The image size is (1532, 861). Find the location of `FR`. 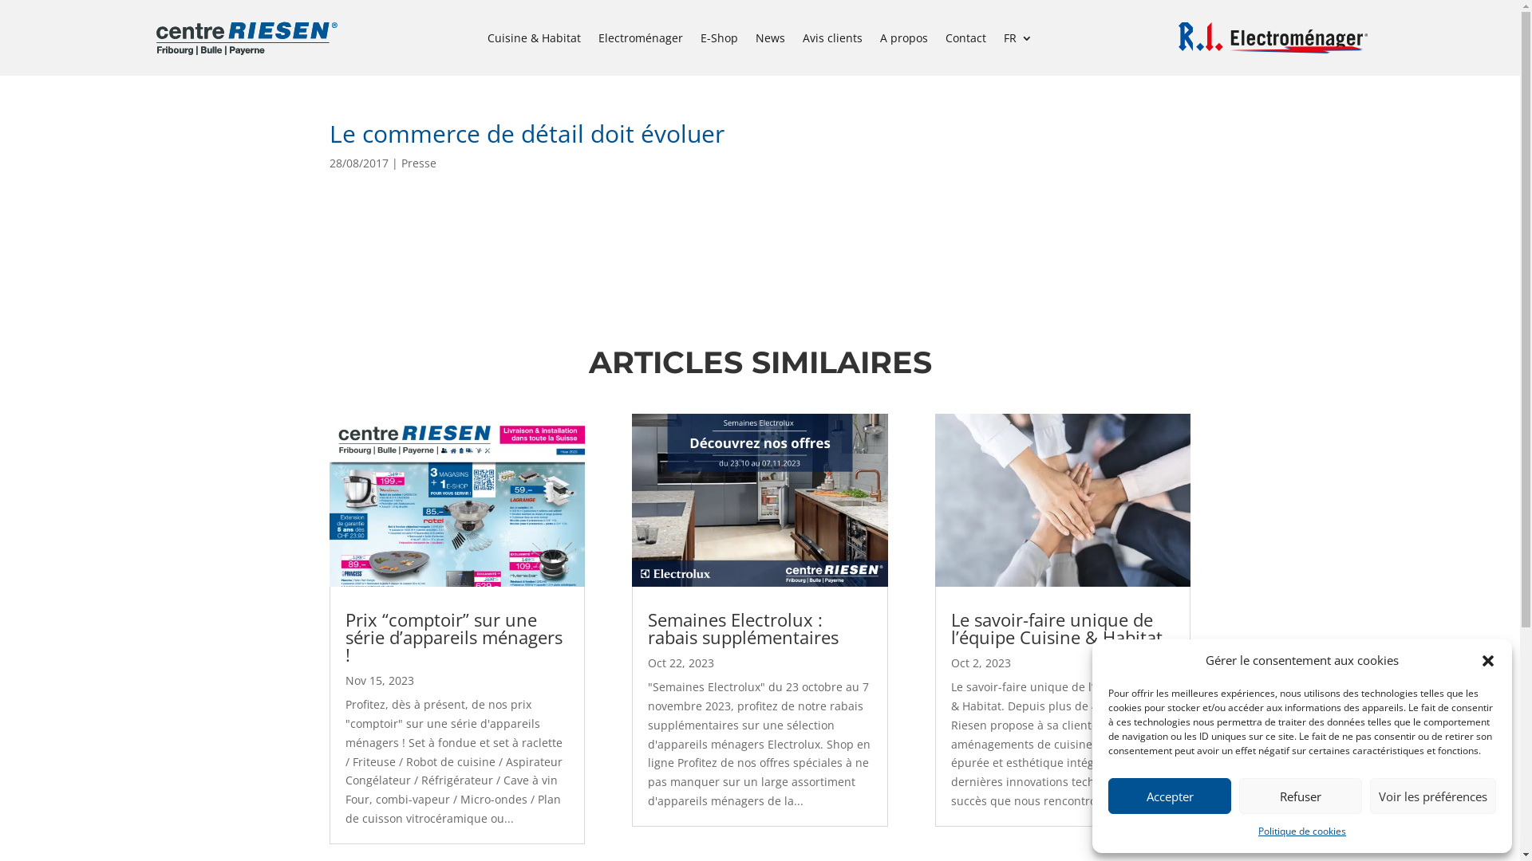

FR is located at coordinates (1018, 41).